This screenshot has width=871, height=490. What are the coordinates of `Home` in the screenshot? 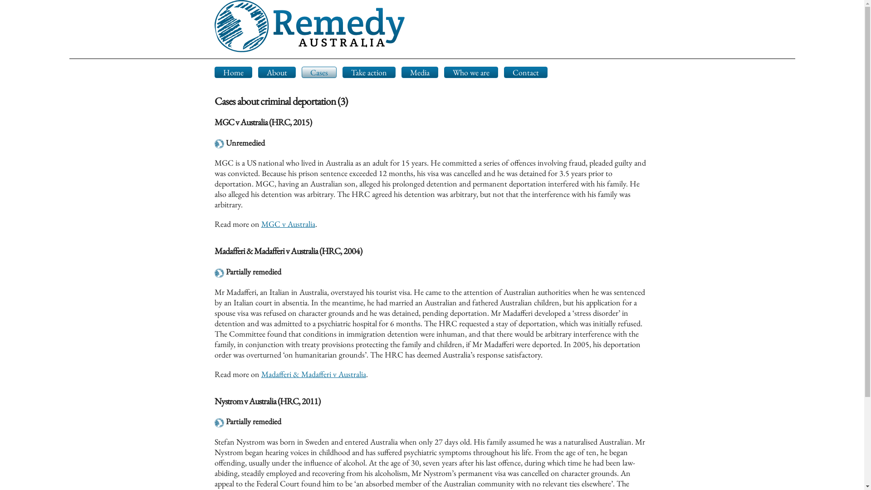 It's located at (233, 73).